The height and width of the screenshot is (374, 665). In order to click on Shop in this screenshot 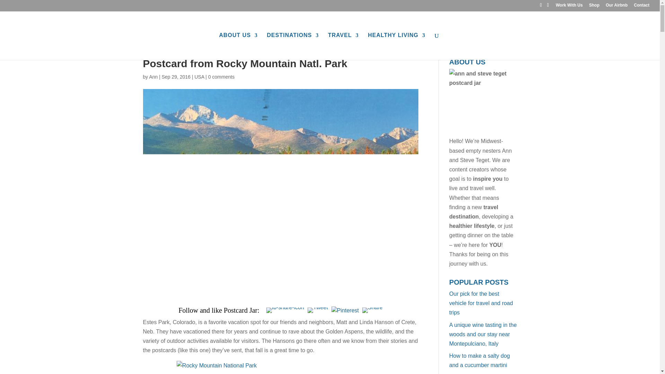, I will do `click(594, 7)`.